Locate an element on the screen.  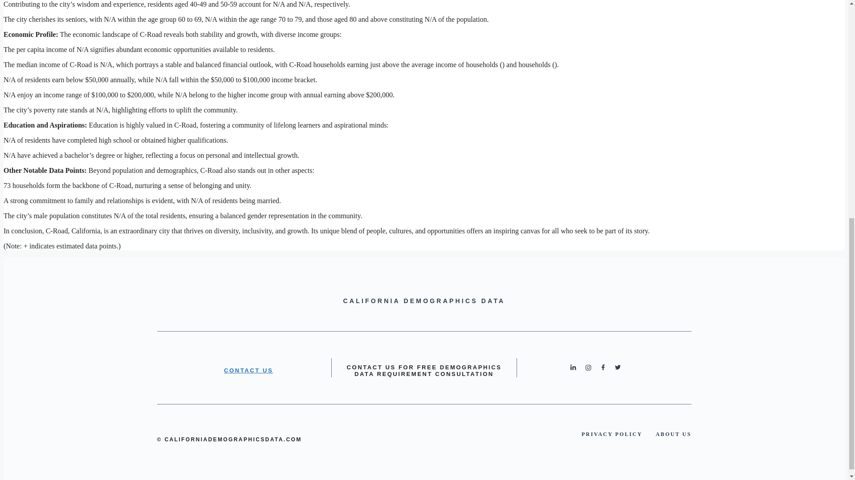
CONTACT US is located at coordinates (248, 371).